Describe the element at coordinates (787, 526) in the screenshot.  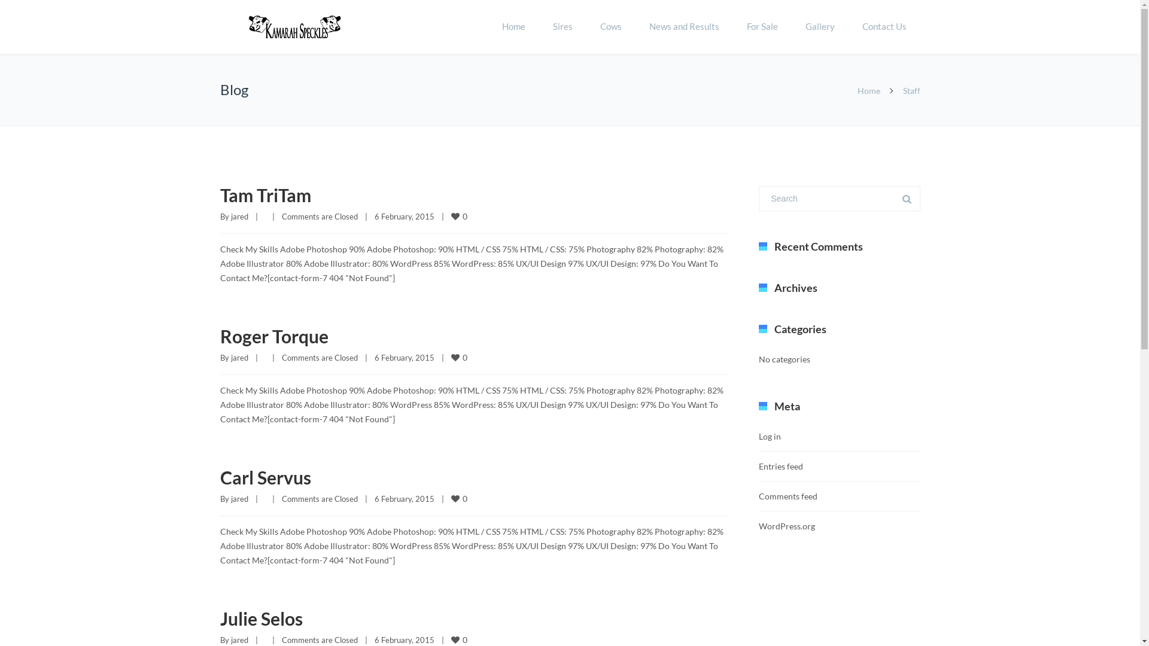
I see `WordPress.org` at that location.